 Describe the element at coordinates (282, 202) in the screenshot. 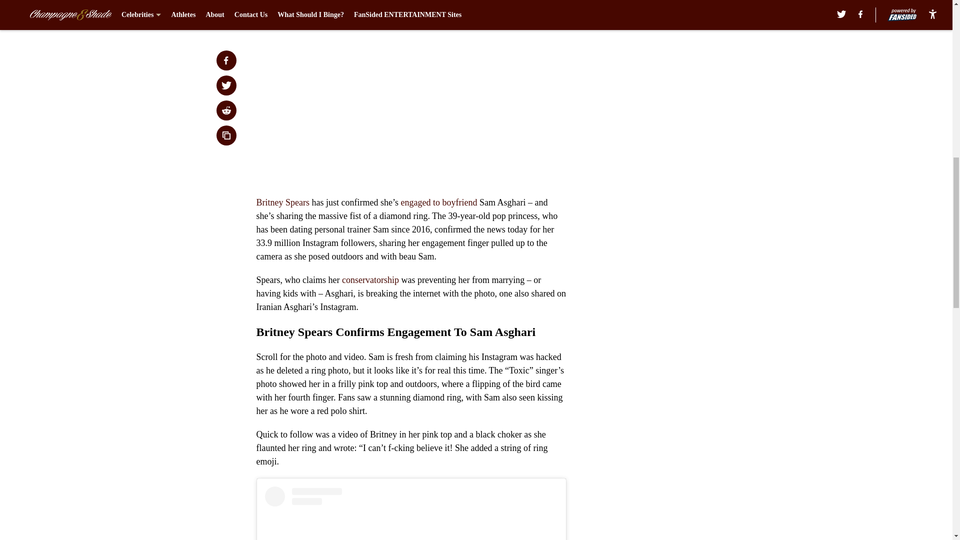

I see `Britney Spears` at that location.